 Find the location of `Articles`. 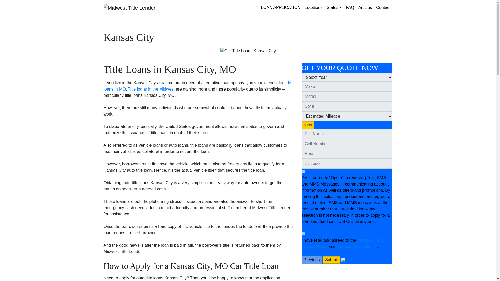

Articles is located at coordinates (365, 7).